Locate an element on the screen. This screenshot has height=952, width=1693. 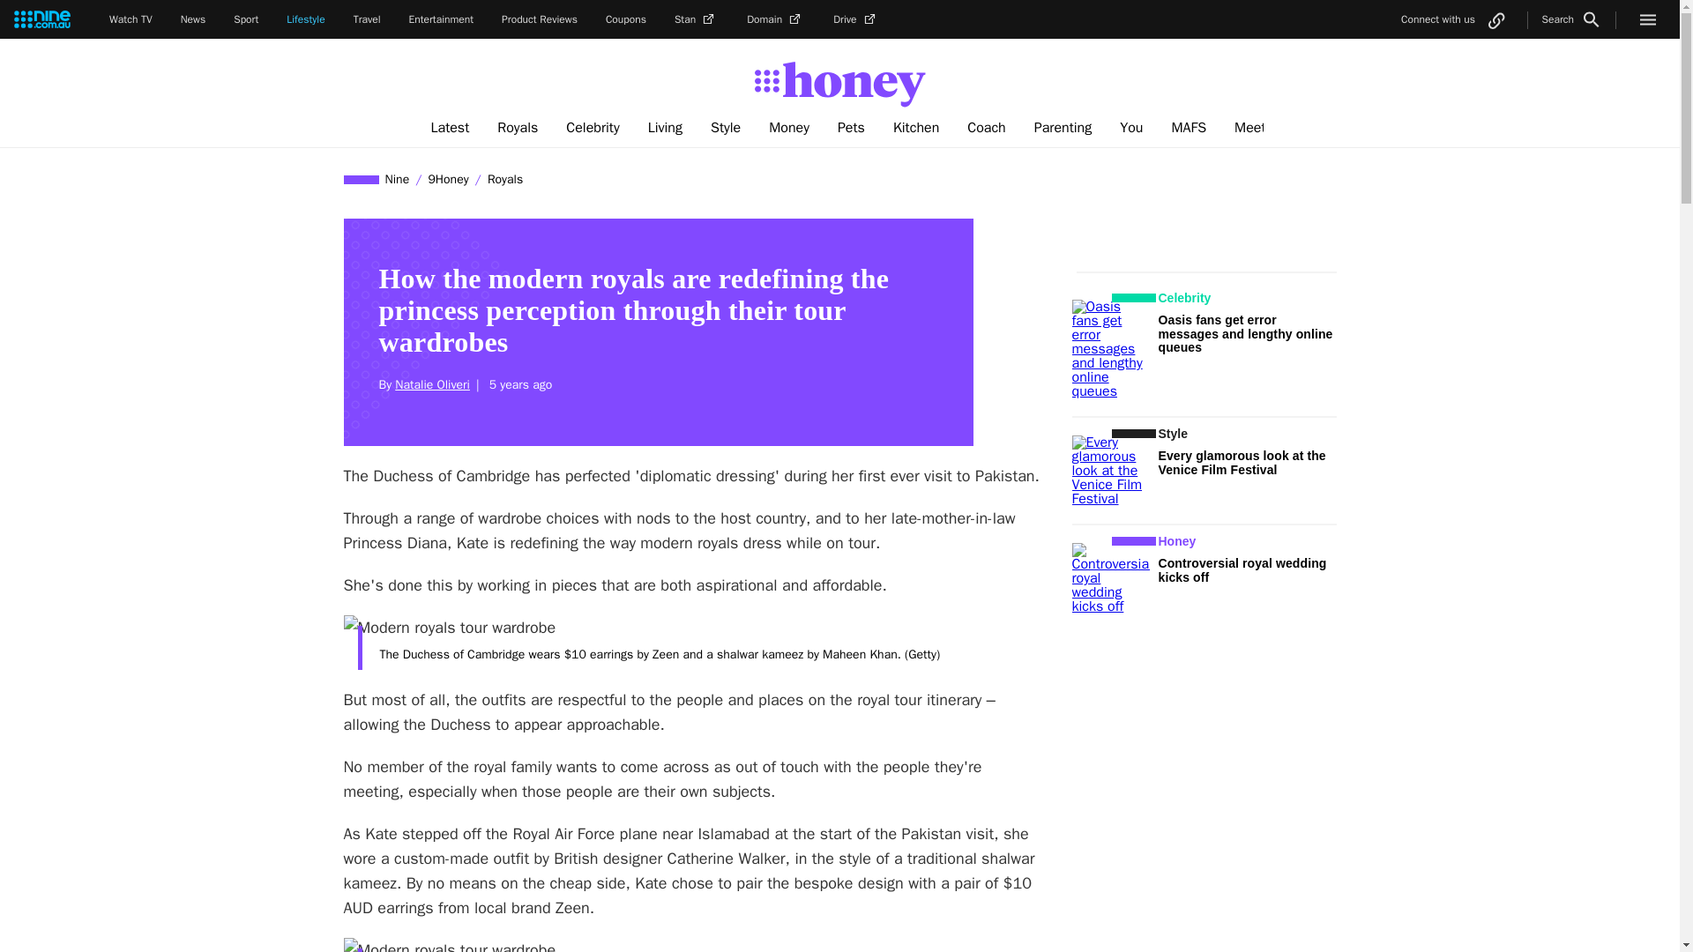
Stan is located at coordinates (696, 19).